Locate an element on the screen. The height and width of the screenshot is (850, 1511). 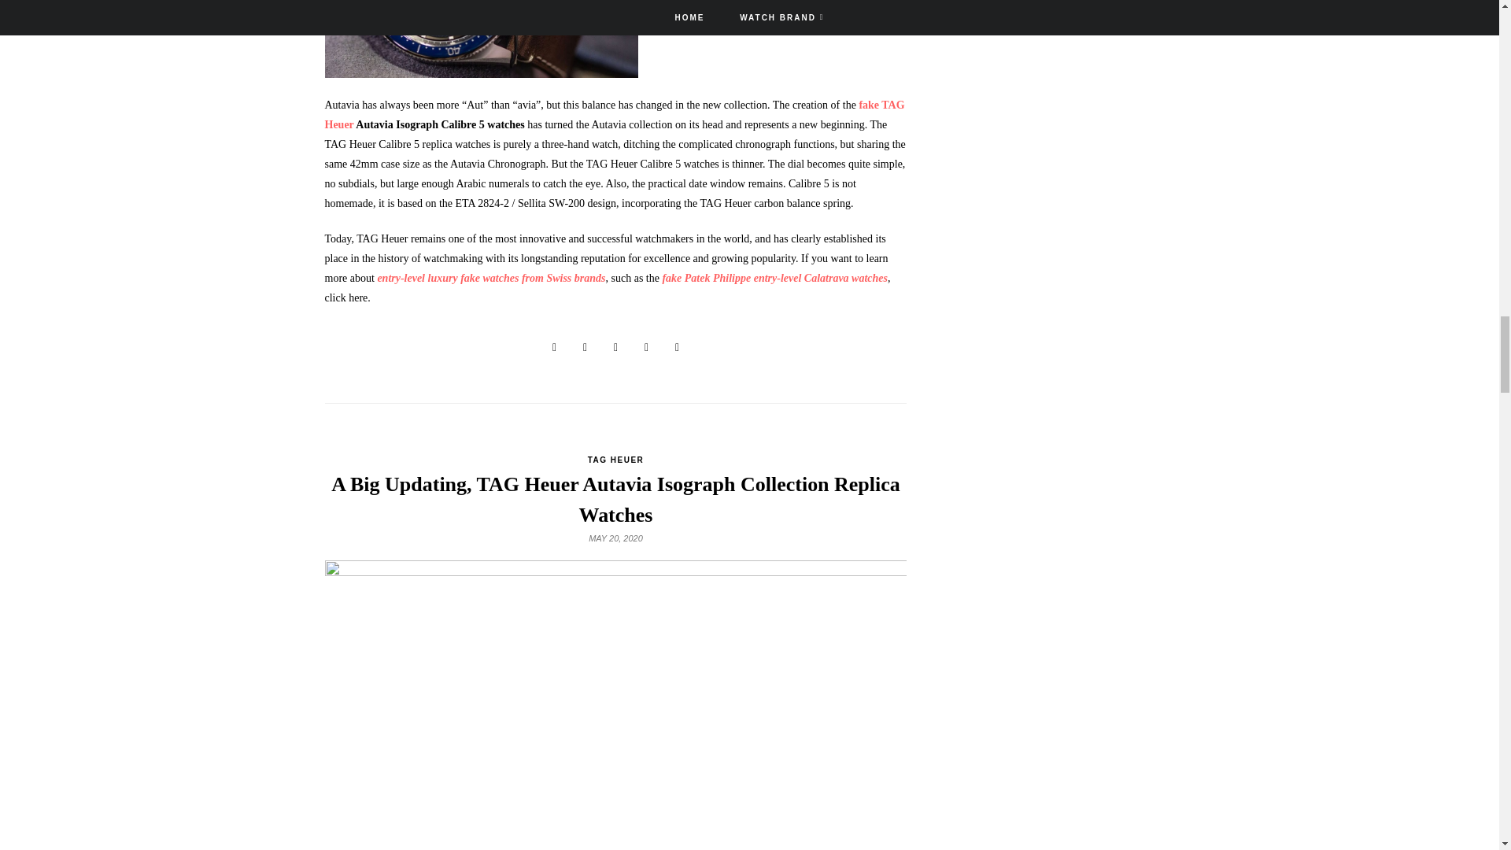
fake Patek Philippe entry-level Calatrava watches is located at coordinates (774, 277).